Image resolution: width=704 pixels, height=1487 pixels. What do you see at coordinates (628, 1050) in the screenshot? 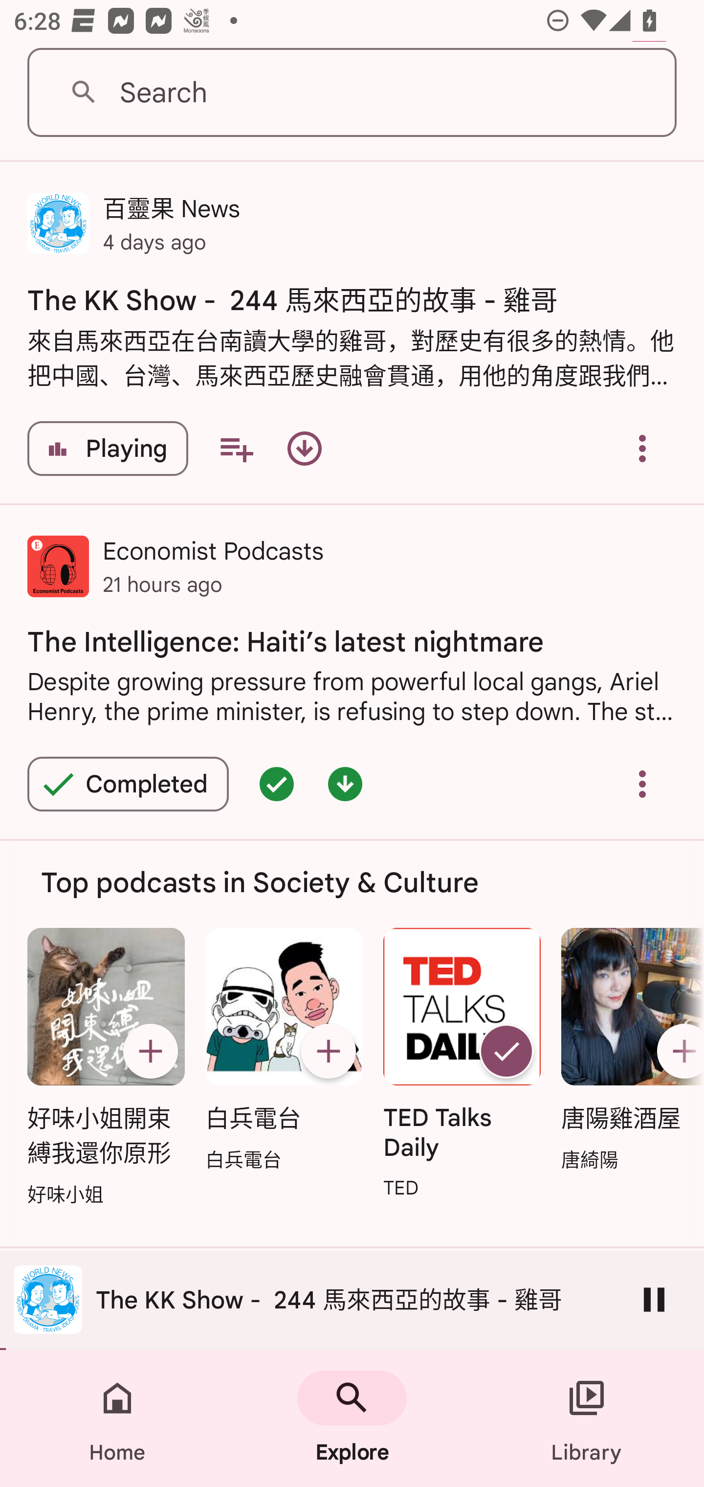
I see `唐陽雞酒屋 Subscribe 唐陽雞酒屋 唐綺陽` at bounding box center [628, 1050].